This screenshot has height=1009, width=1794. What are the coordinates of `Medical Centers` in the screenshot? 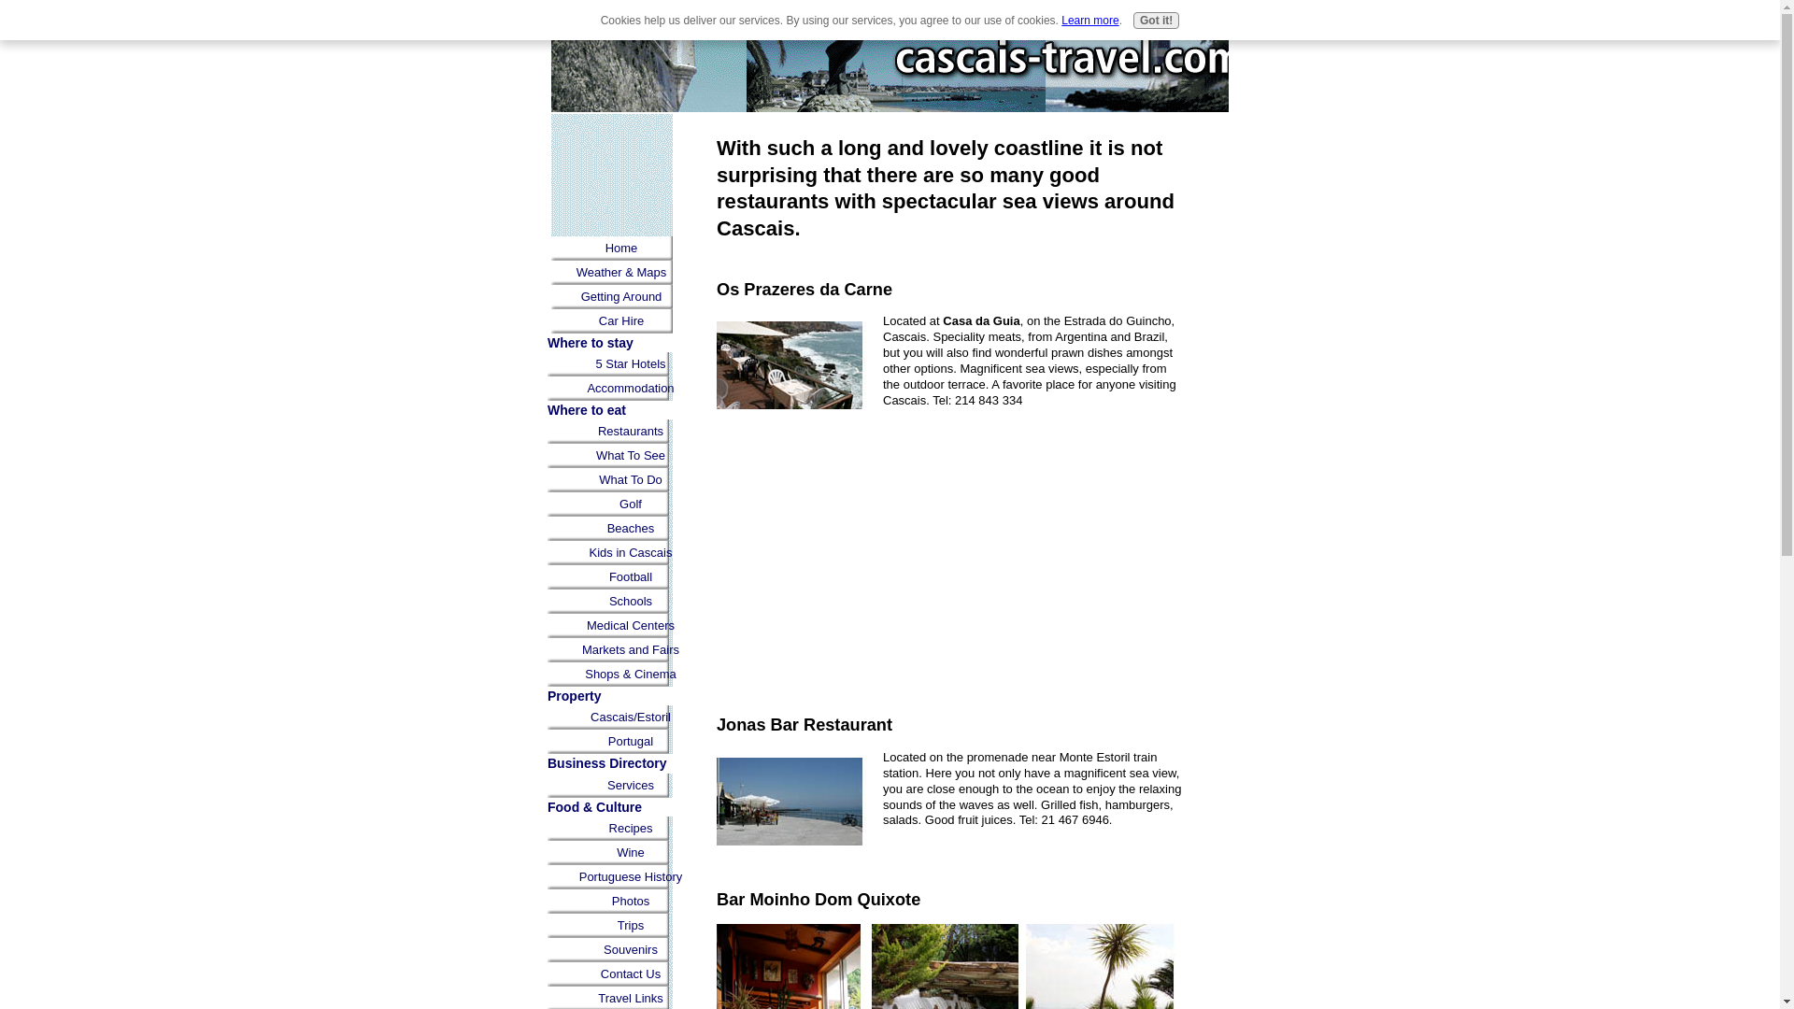 It's located at (630, 625).